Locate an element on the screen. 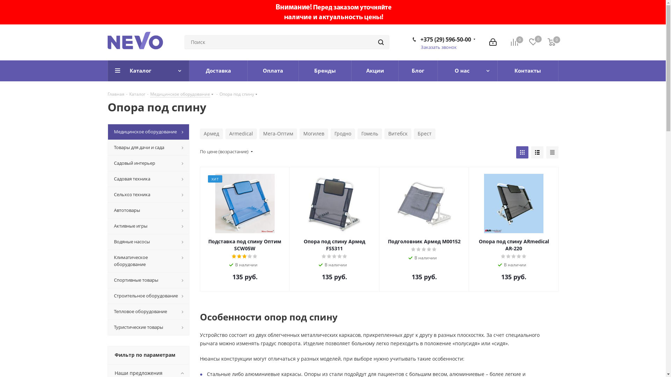  3 is located at coordinates (514, 257).